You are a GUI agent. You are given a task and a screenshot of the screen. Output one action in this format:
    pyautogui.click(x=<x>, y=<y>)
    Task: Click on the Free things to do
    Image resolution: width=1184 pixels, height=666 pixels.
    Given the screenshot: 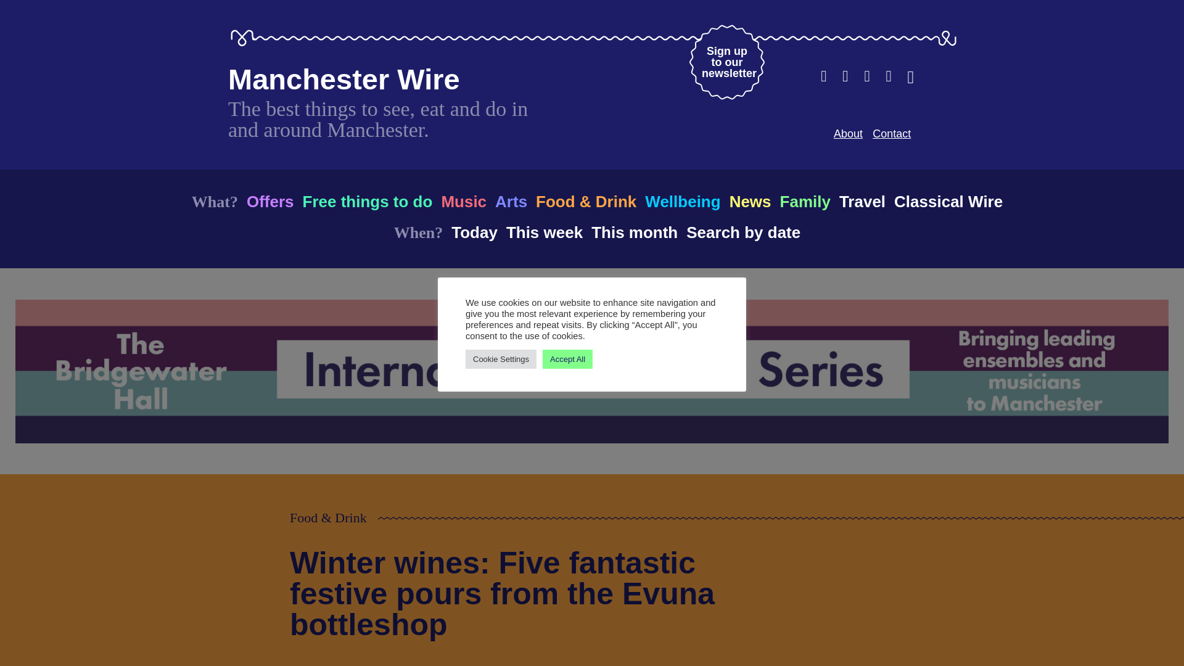 What is the action you would take?
    pyautogui.click(x=366, y=201)
    